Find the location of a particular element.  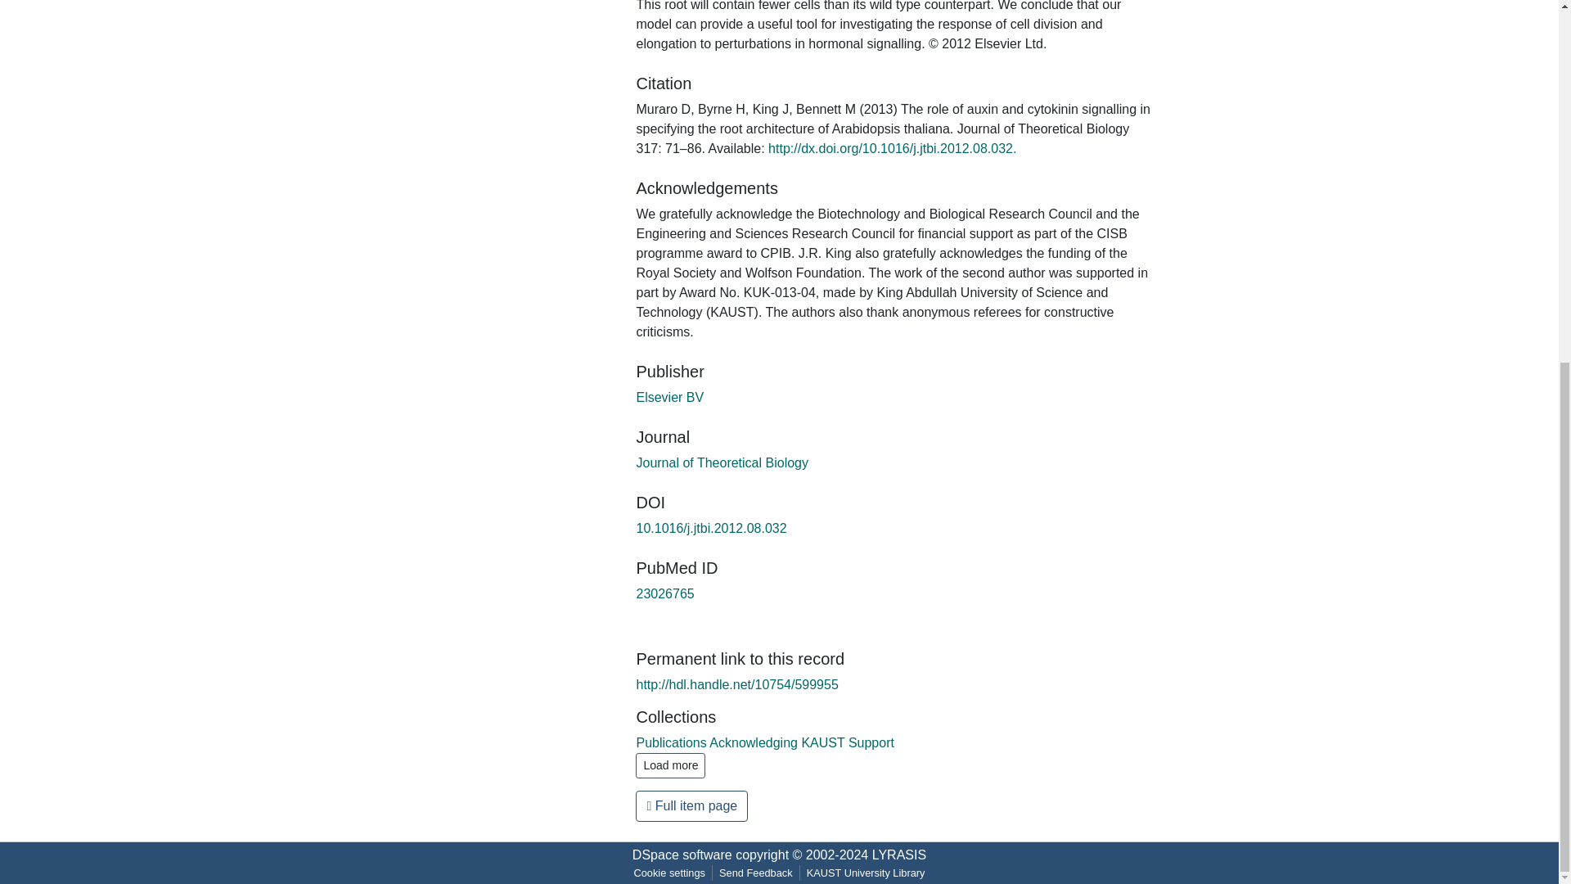

Full item page is located at coordinates (691, 805).